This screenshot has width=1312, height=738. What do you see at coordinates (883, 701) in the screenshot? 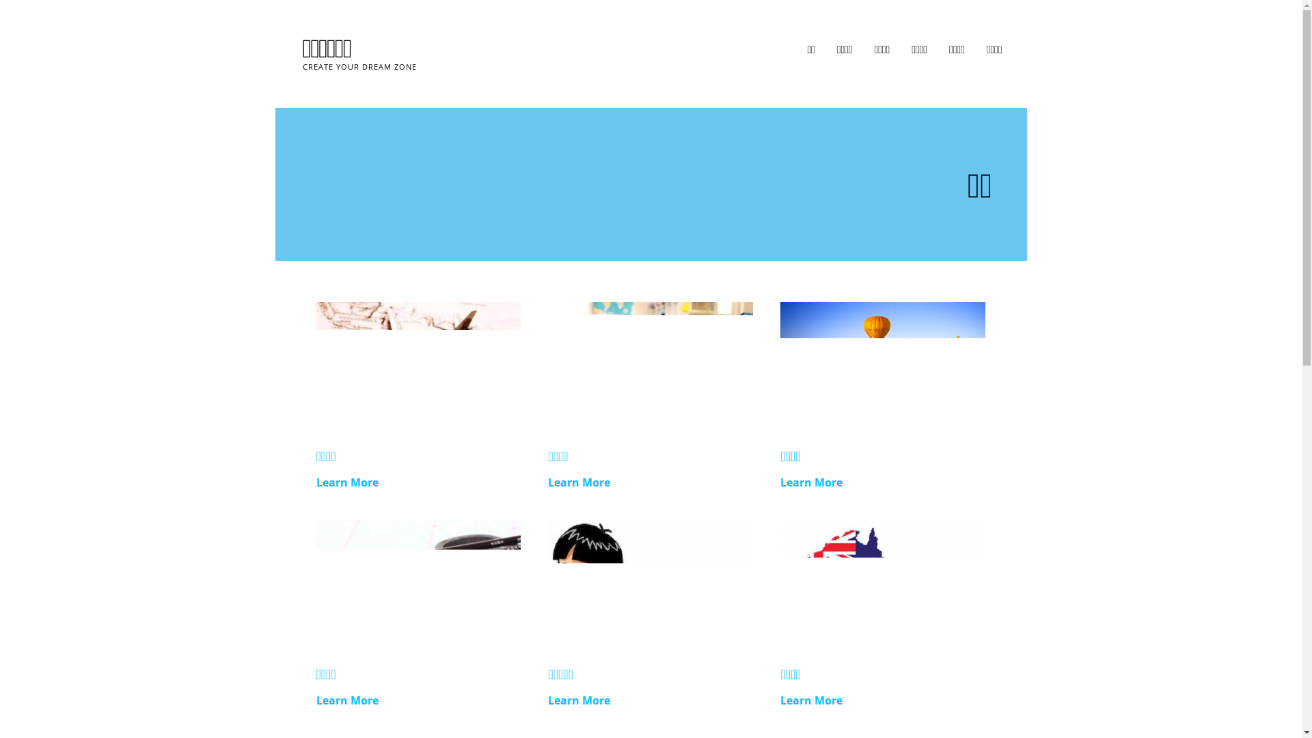
I see `Learn More` at bounding box center [883, 701].